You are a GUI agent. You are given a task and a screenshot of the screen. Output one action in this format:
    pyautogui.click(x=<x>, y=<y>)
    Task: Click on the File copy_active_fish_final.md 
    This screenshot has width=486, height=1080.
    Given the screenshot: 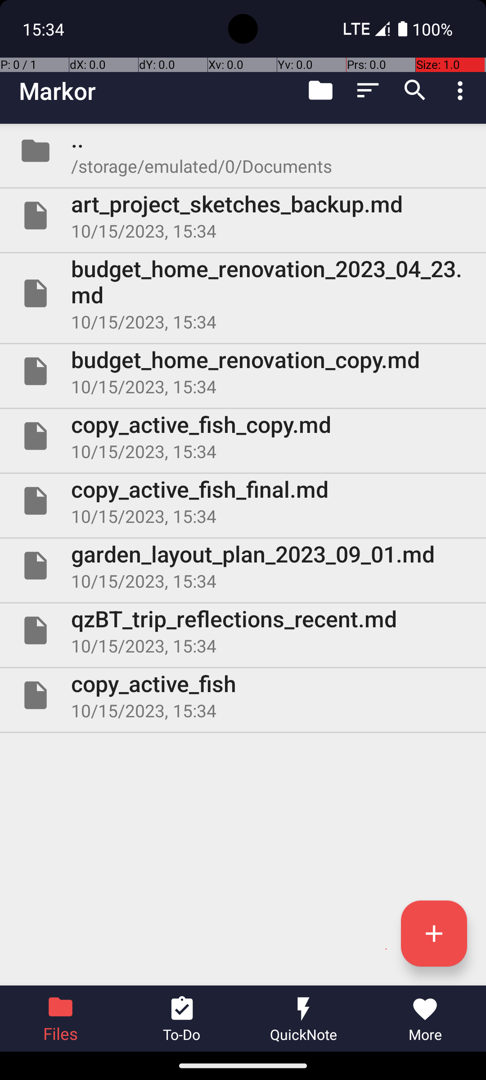 What is the action you would take?
    pyautogui.click(x=243, y=501)
    